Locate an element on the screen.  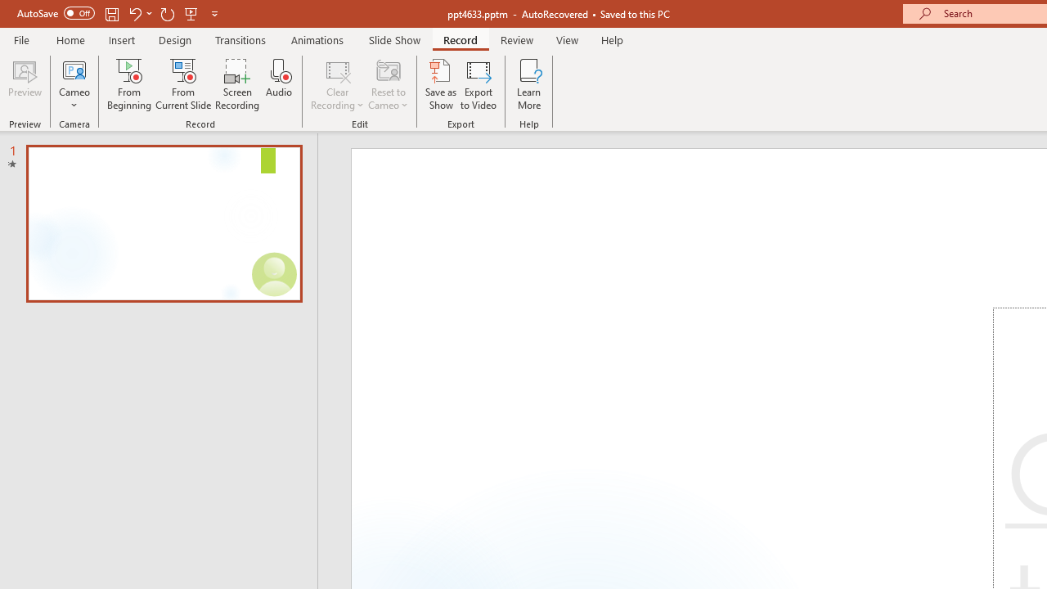
Learn More is located at coordinates (528, 83).